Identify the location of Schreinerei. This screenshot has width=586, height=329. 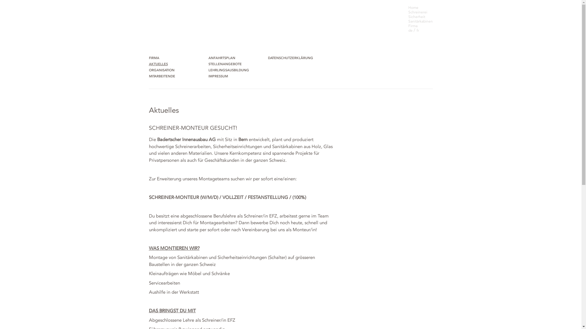
(418, 12).